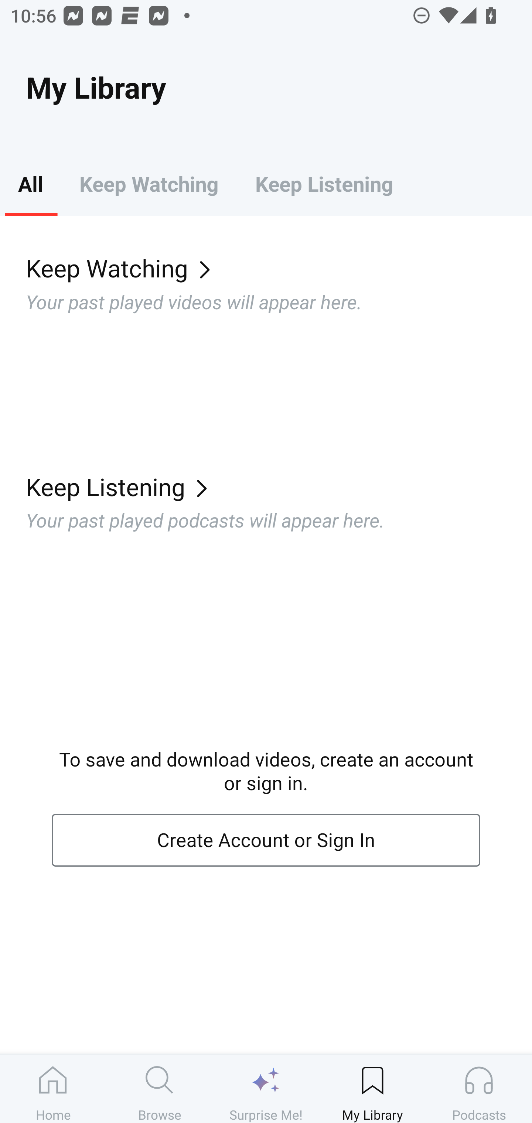  Describe the element at coordinates (279, 267) in the screenshot. I see `Keep Watching` at that location.